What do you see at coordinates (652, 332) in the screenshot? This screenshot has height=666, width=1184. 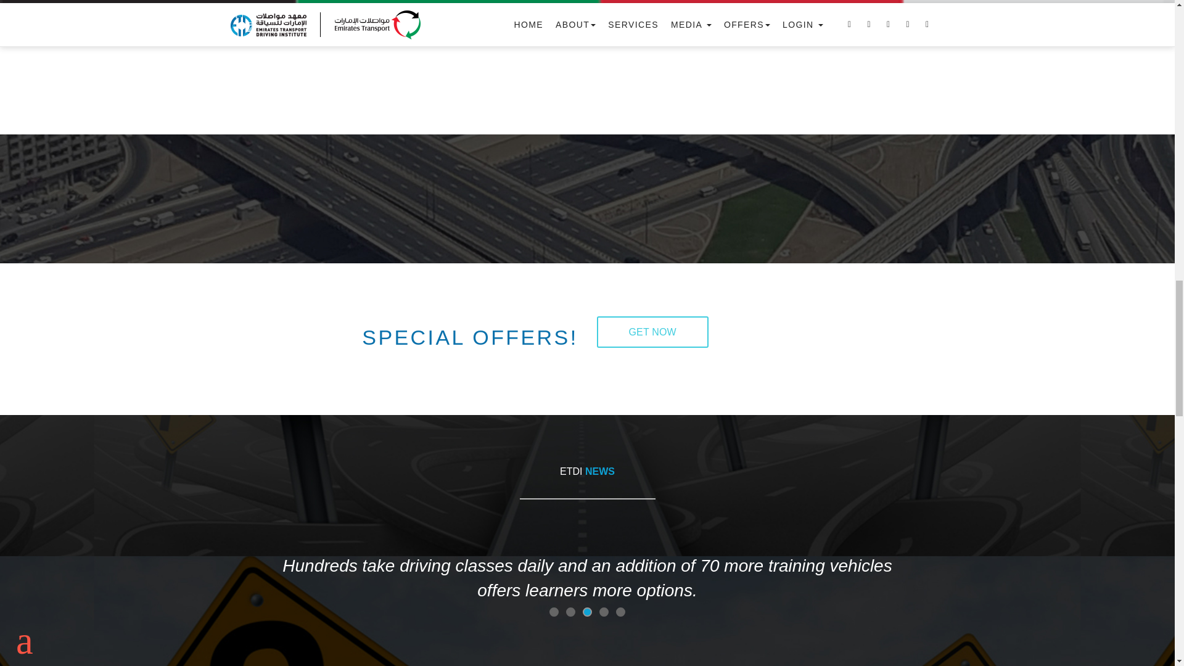 I see `GET NOW` at bounding box center [652, 332].